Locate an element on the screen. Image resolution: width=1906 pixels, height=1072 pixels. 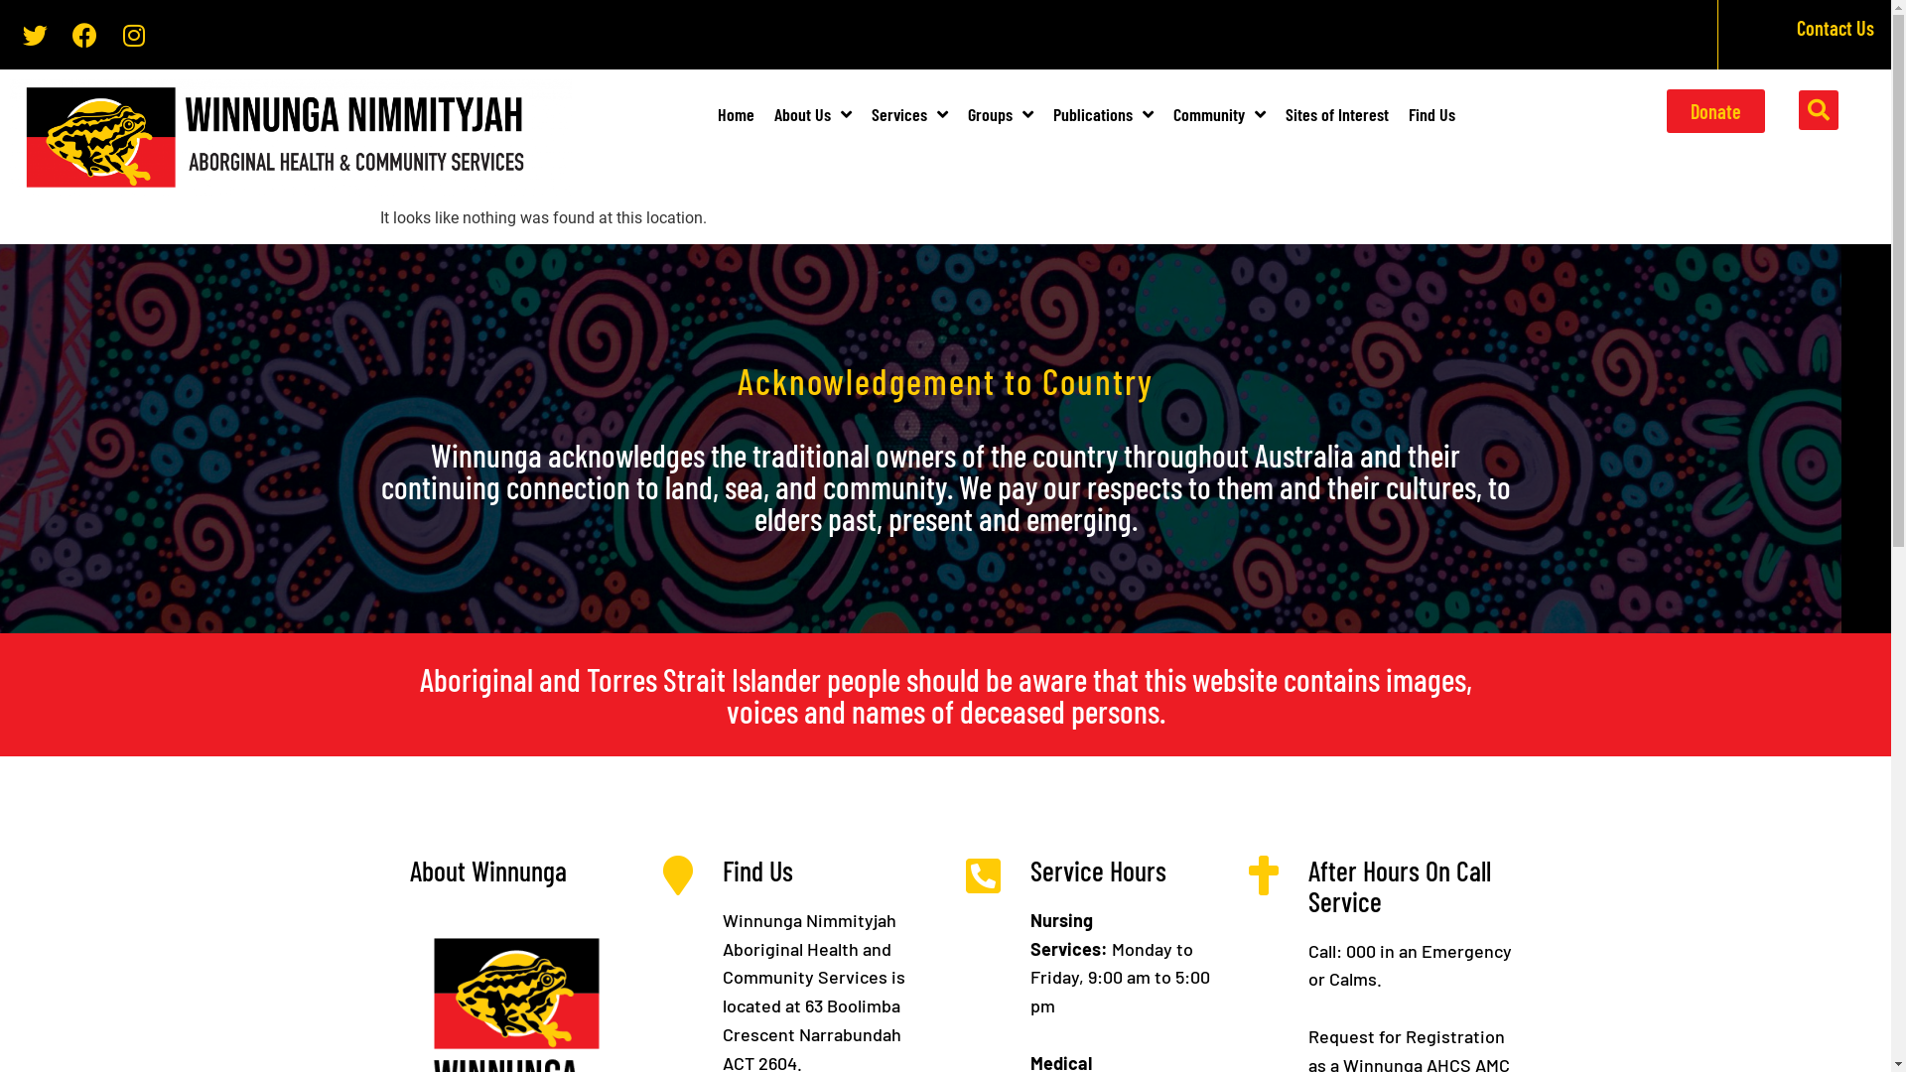
Donate is located at coordinates (1715, 111).